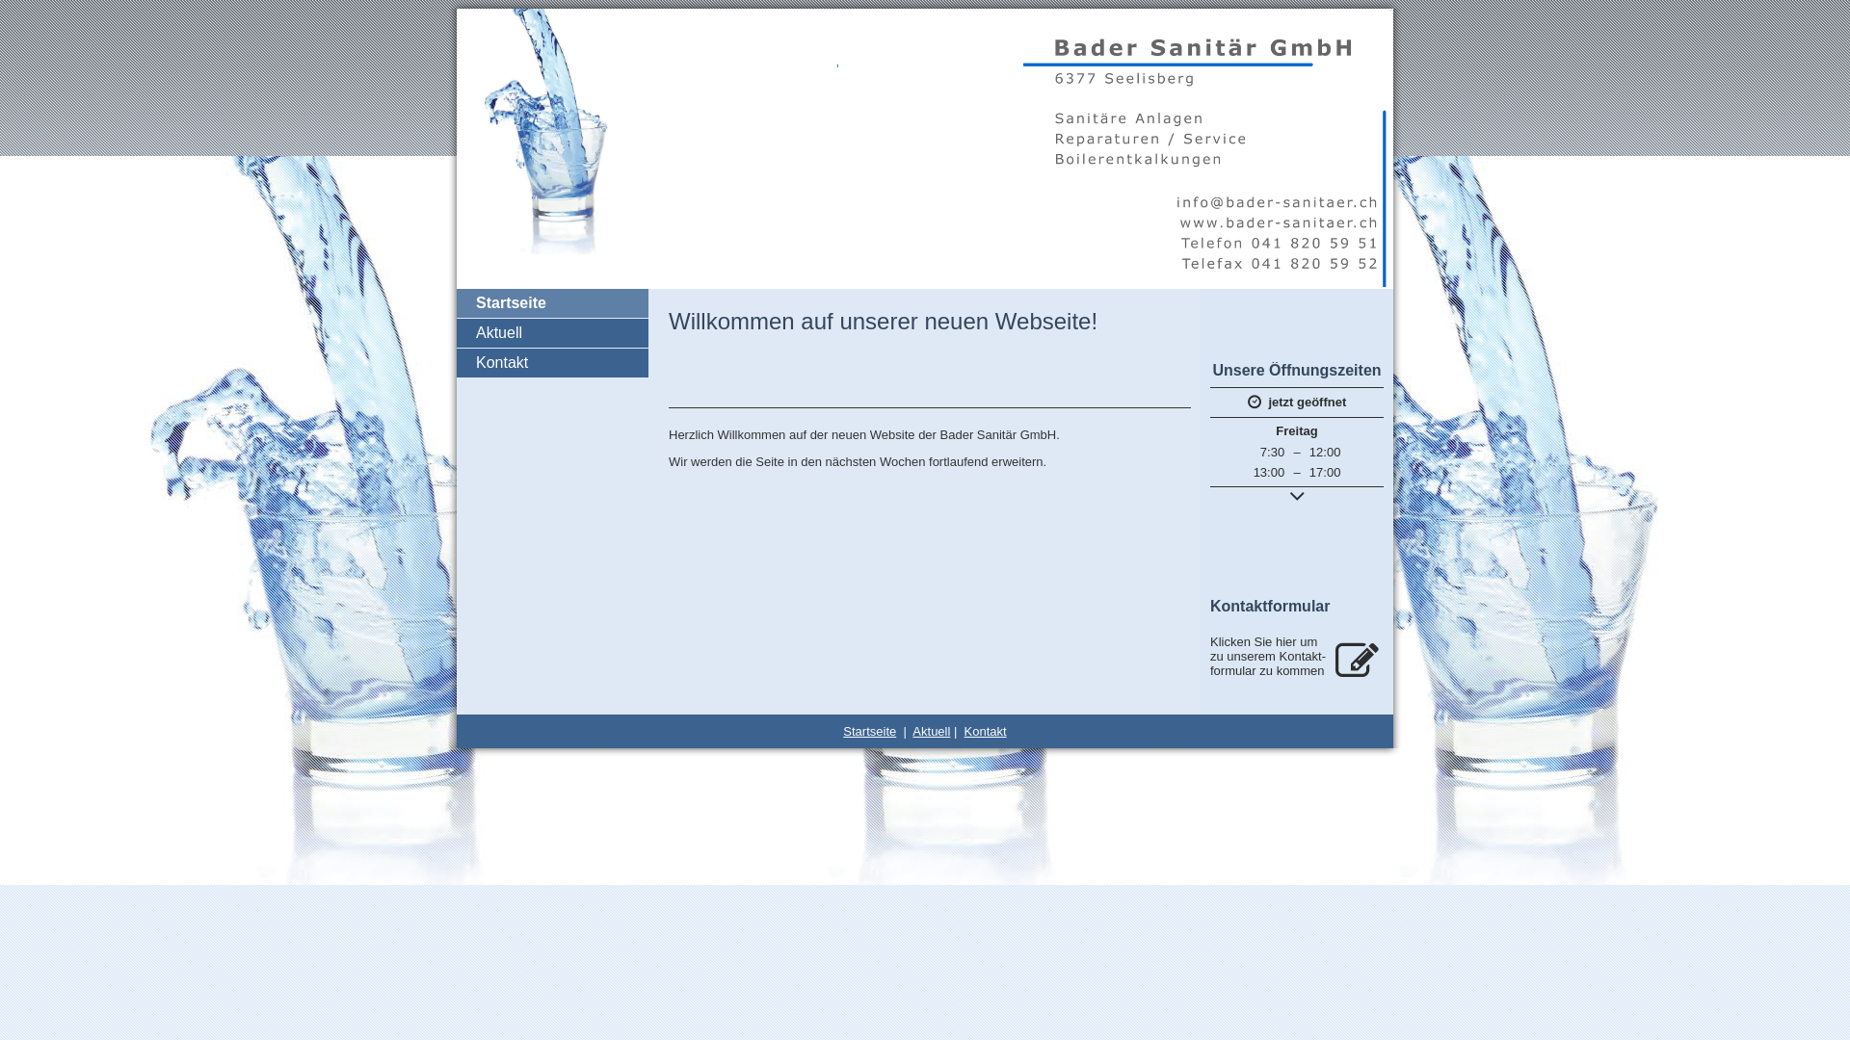  I want to click on Kontakt, so click(986, 732).